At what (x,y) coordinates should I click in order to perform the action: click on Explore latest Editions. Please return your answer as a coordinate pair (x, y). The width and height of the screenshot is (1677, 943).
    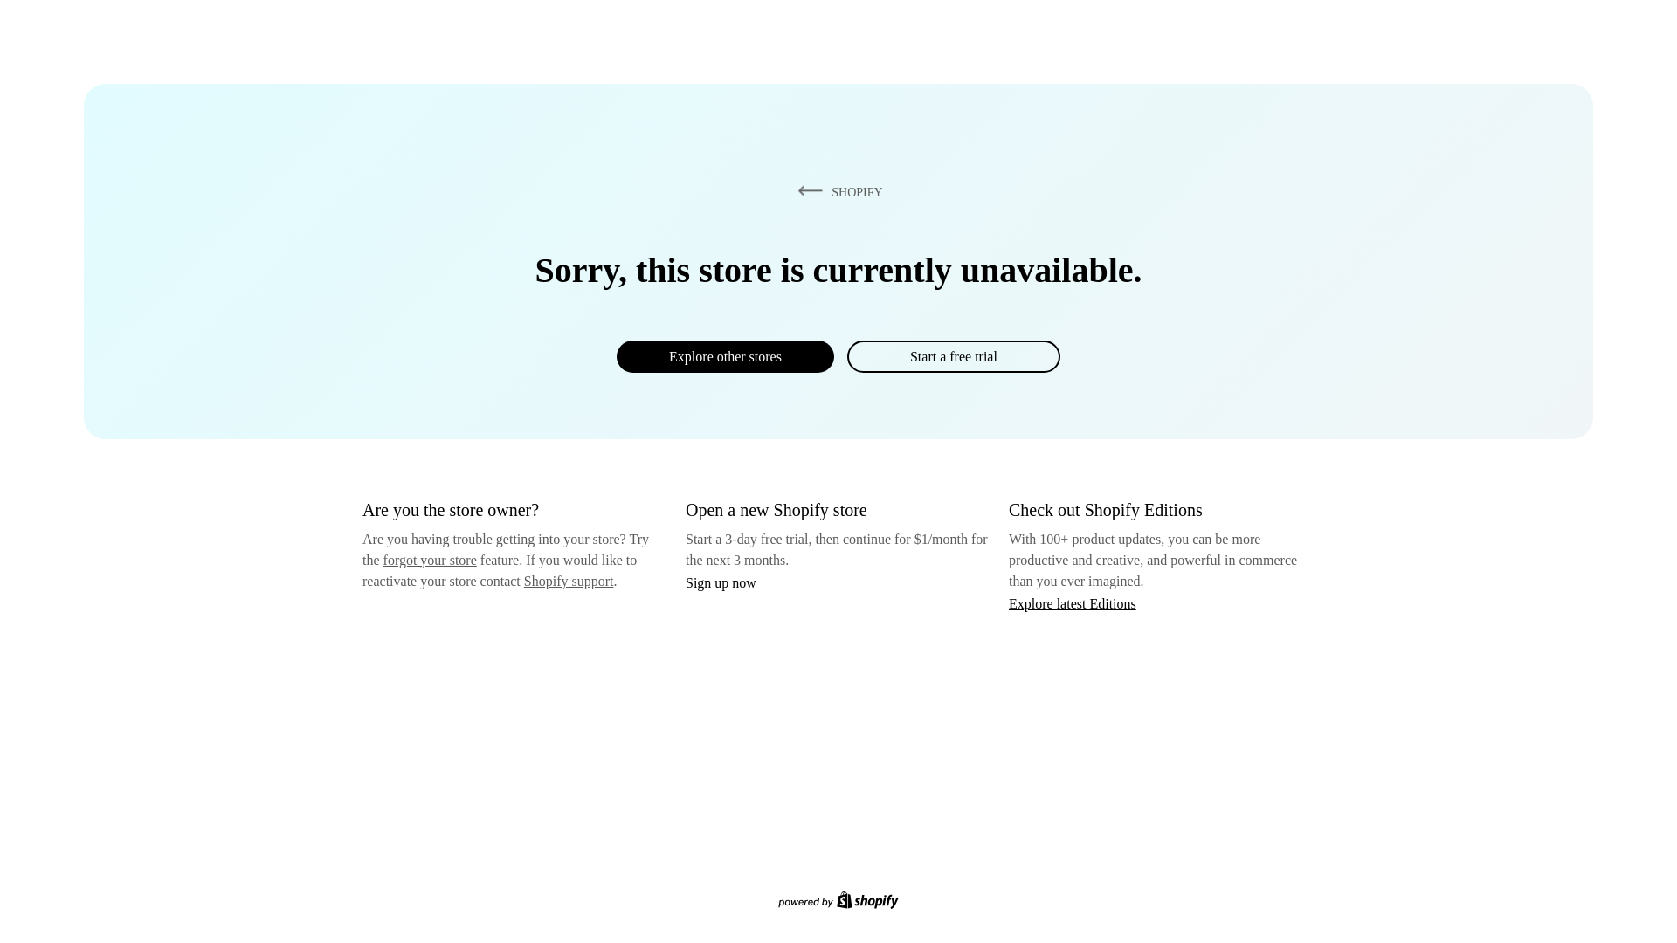
    Looking at the image, I should click on (1073, 602).